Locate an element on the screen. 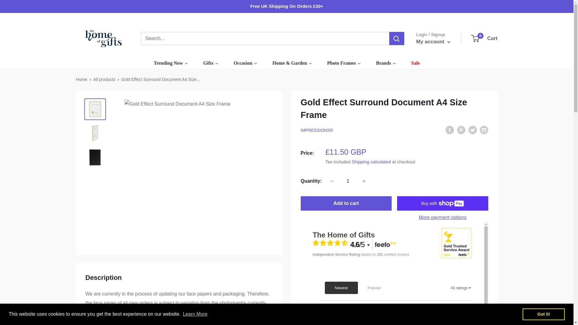 The image size is (578, 325). 1 is located at coordinates (332, 181).